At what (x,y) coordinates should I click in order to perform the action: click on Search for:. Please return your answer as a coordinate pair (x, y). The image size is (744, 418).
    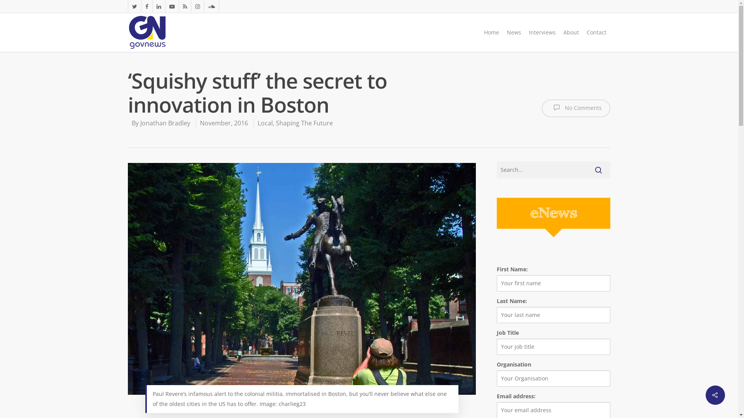
    Looking at the image, I should click on (553, 170).